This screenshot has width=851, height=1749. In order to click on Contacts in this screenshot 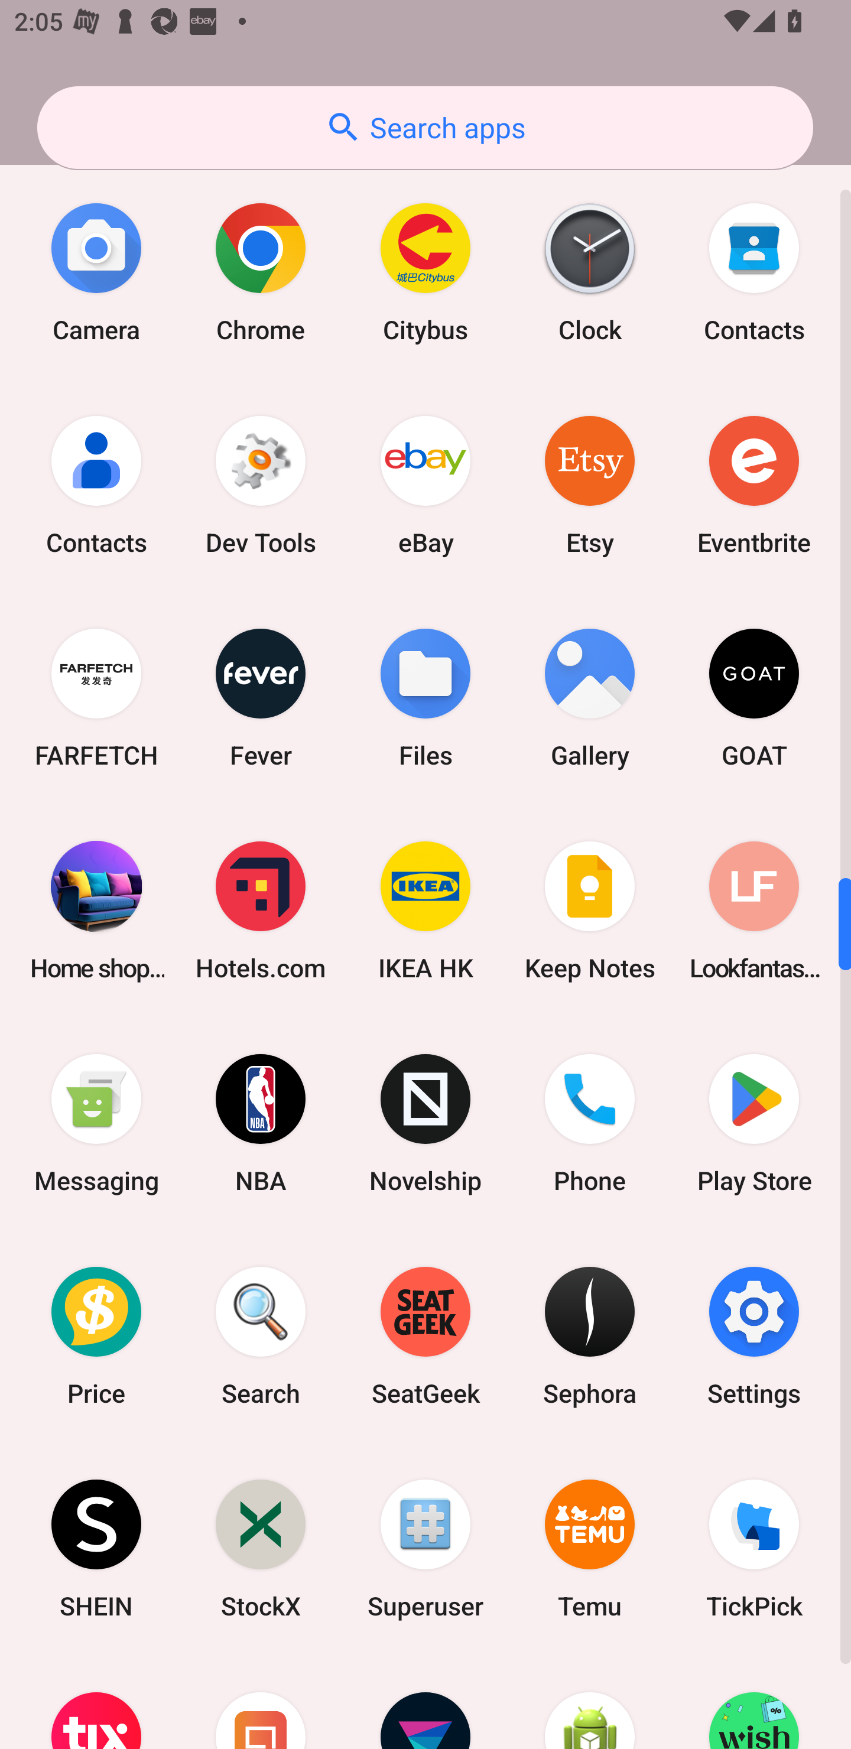, I will do `click(96, 485)`.